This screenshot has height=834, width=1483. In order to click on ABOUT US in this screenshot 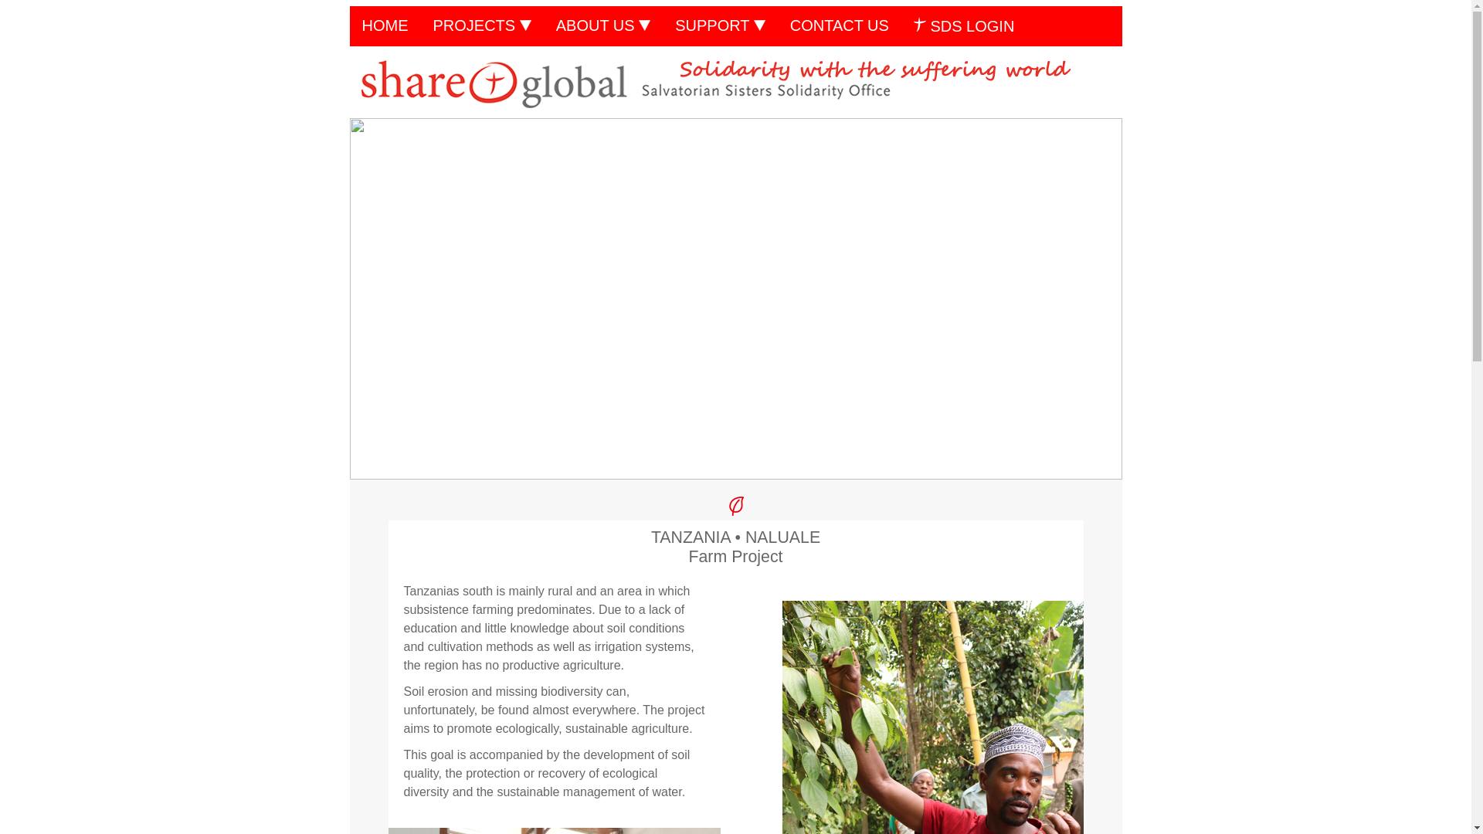, I will do `click(603, 25)`.